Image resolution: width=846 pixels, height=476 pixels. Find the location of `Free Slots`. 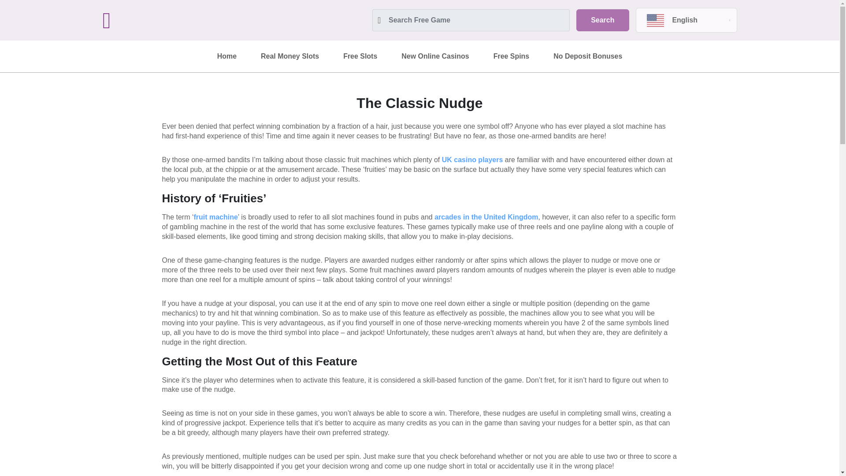

Free Slots is located at coordinates (360, 56).